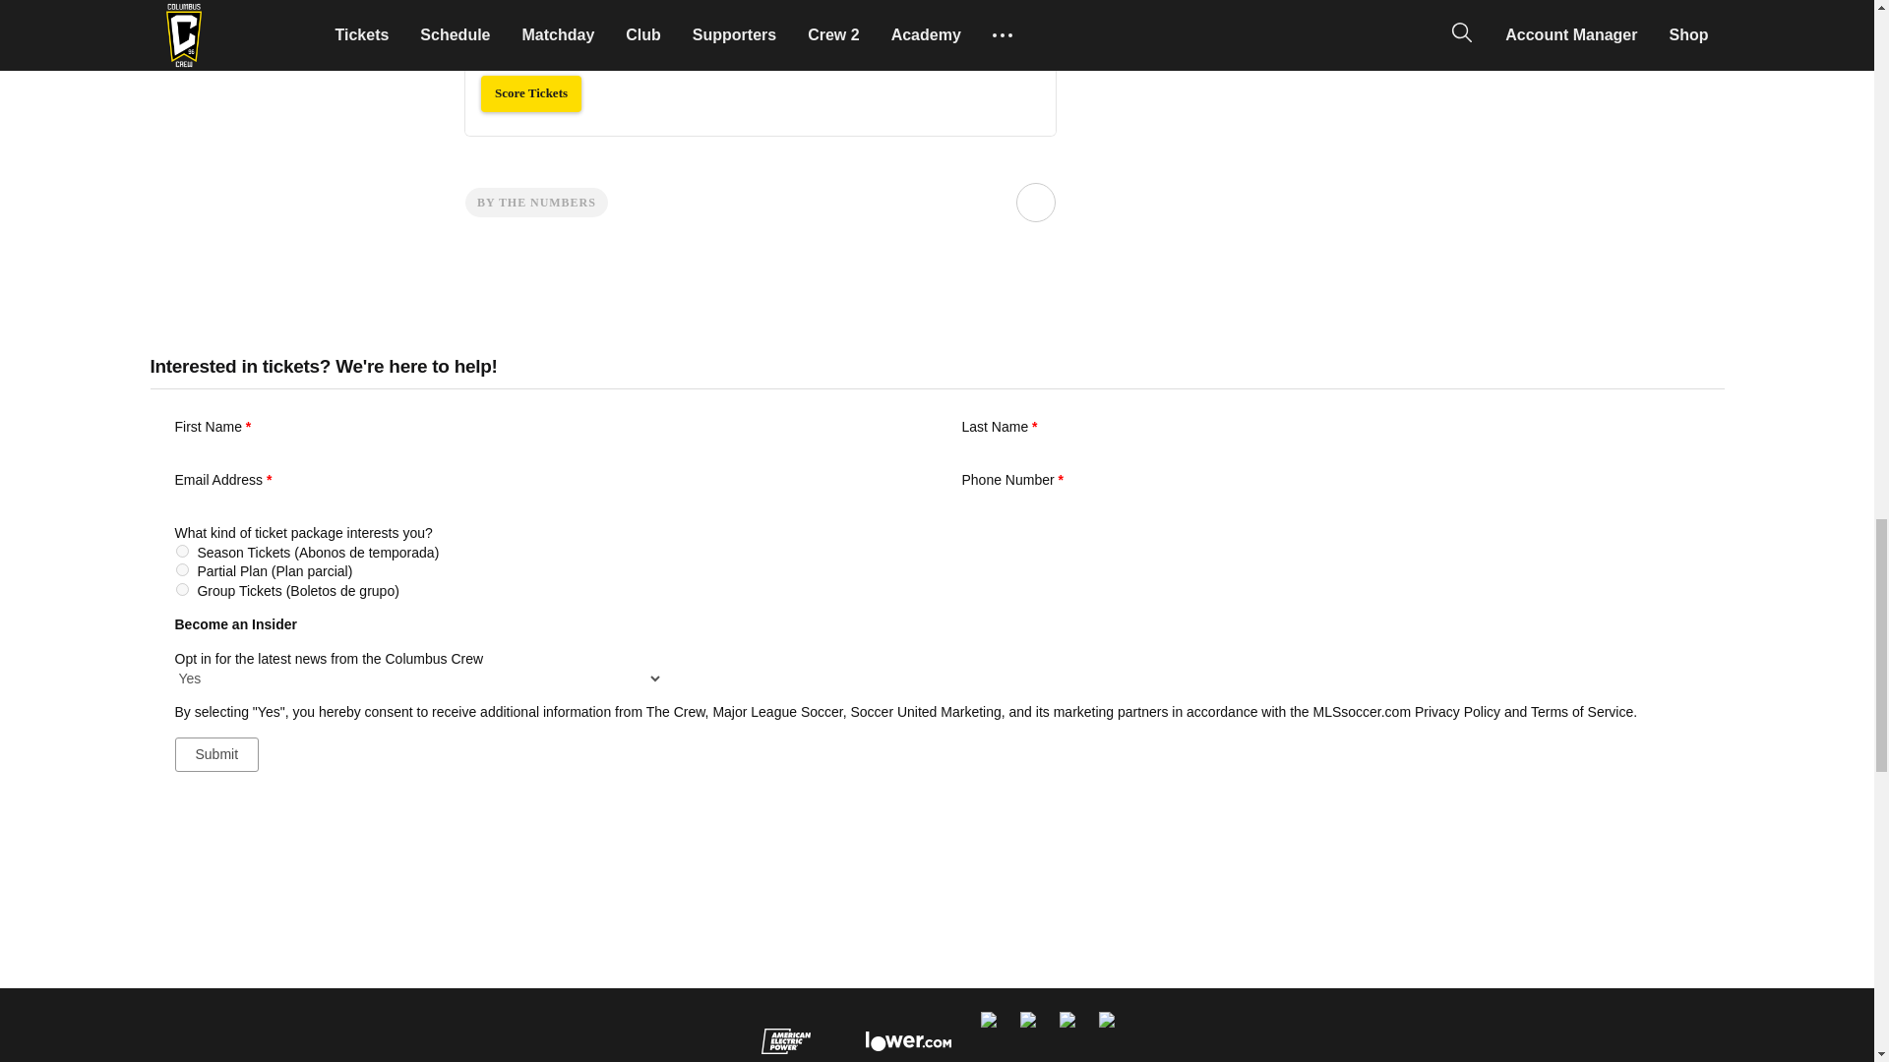 This screenshot has width=1889, height=1062. Describe the element at coordinates (181, 570) in the screenshot. I see `Partial Plan` at that location.